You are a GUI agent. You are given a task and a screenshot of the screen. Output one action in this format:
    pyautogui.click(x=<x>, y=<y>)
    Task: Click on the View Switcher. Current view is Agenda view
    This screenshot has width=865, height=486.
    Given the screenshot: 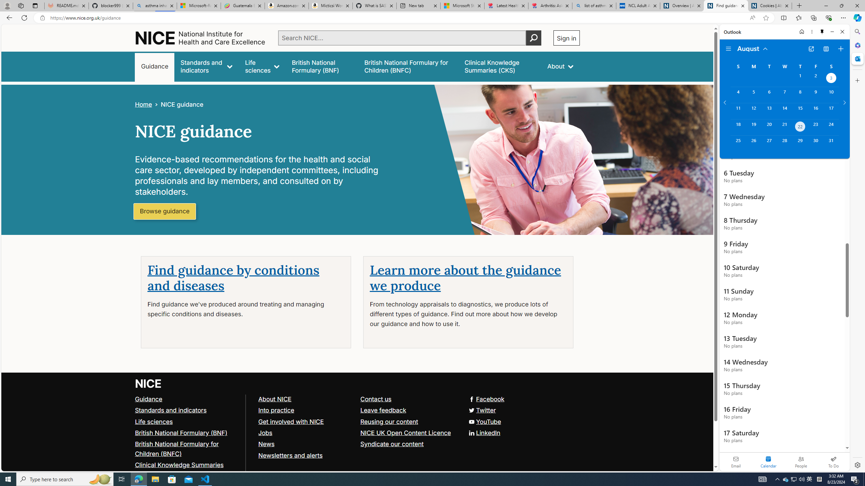 What is the action you would take?
    pyautogui.click(x=826, y=49)
    